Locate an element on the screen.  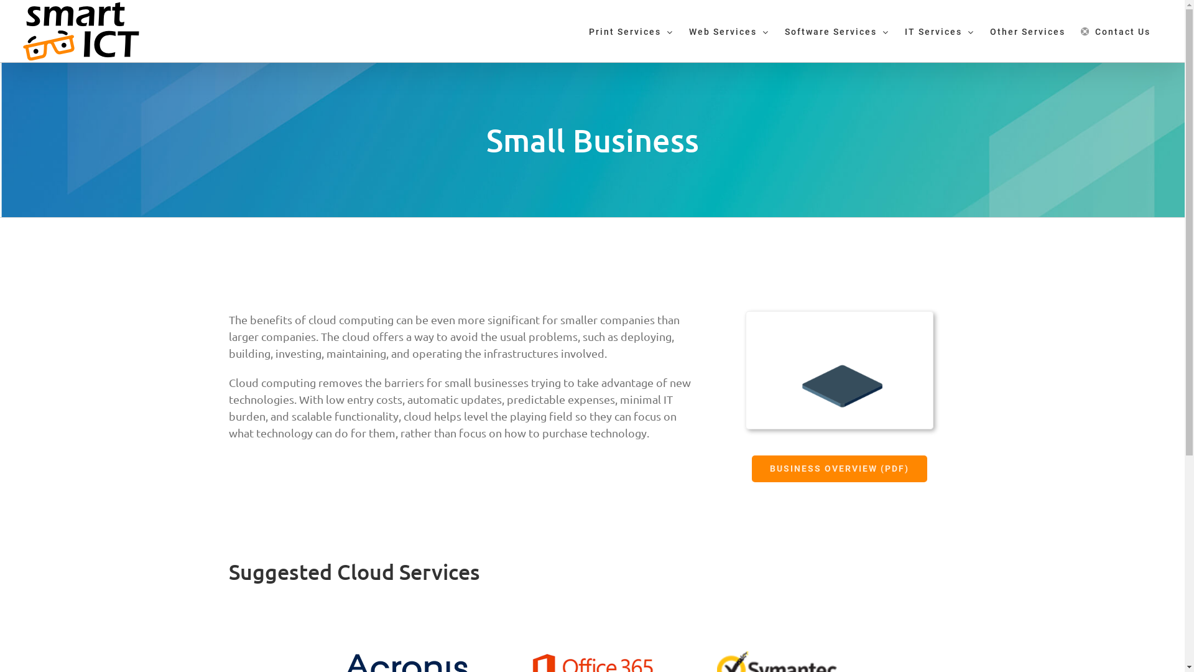
Print Services is located at coordinates (631, 31).